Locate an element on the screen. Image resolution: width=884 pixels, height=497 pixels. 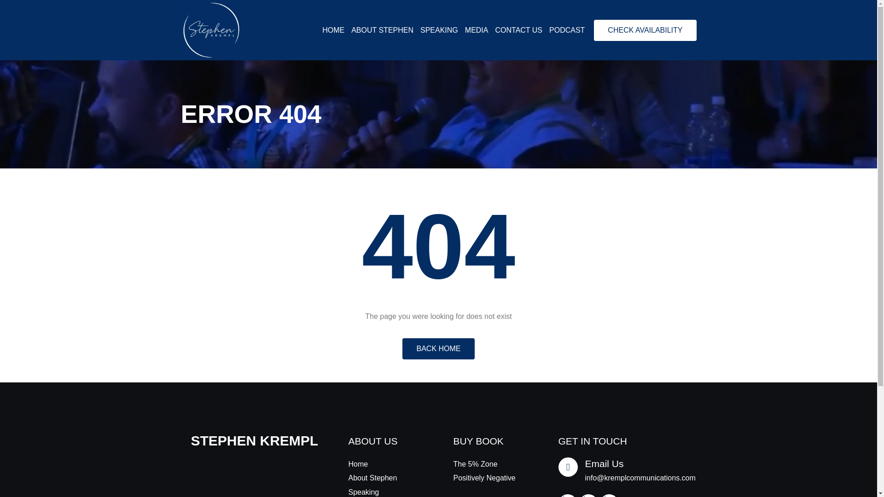
About Stephen is located at coordinates (386, 478).